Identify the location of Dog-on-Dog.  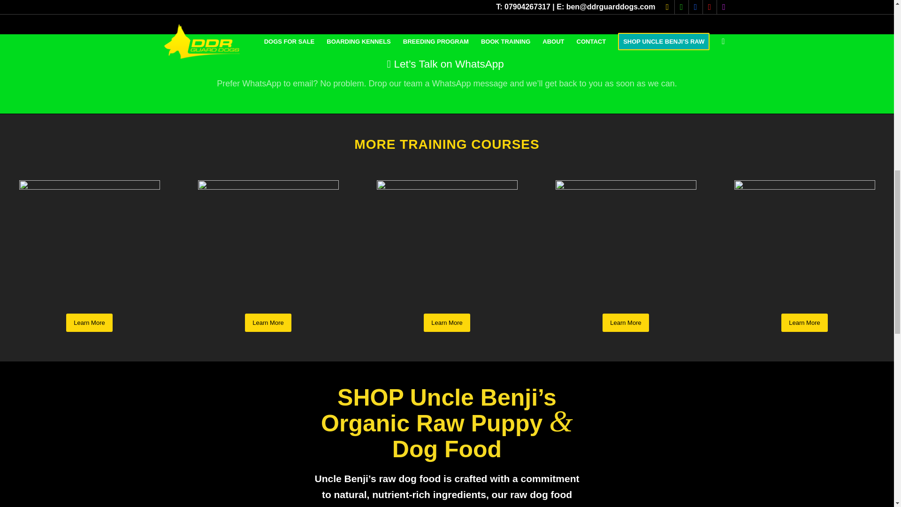
(89, 251).